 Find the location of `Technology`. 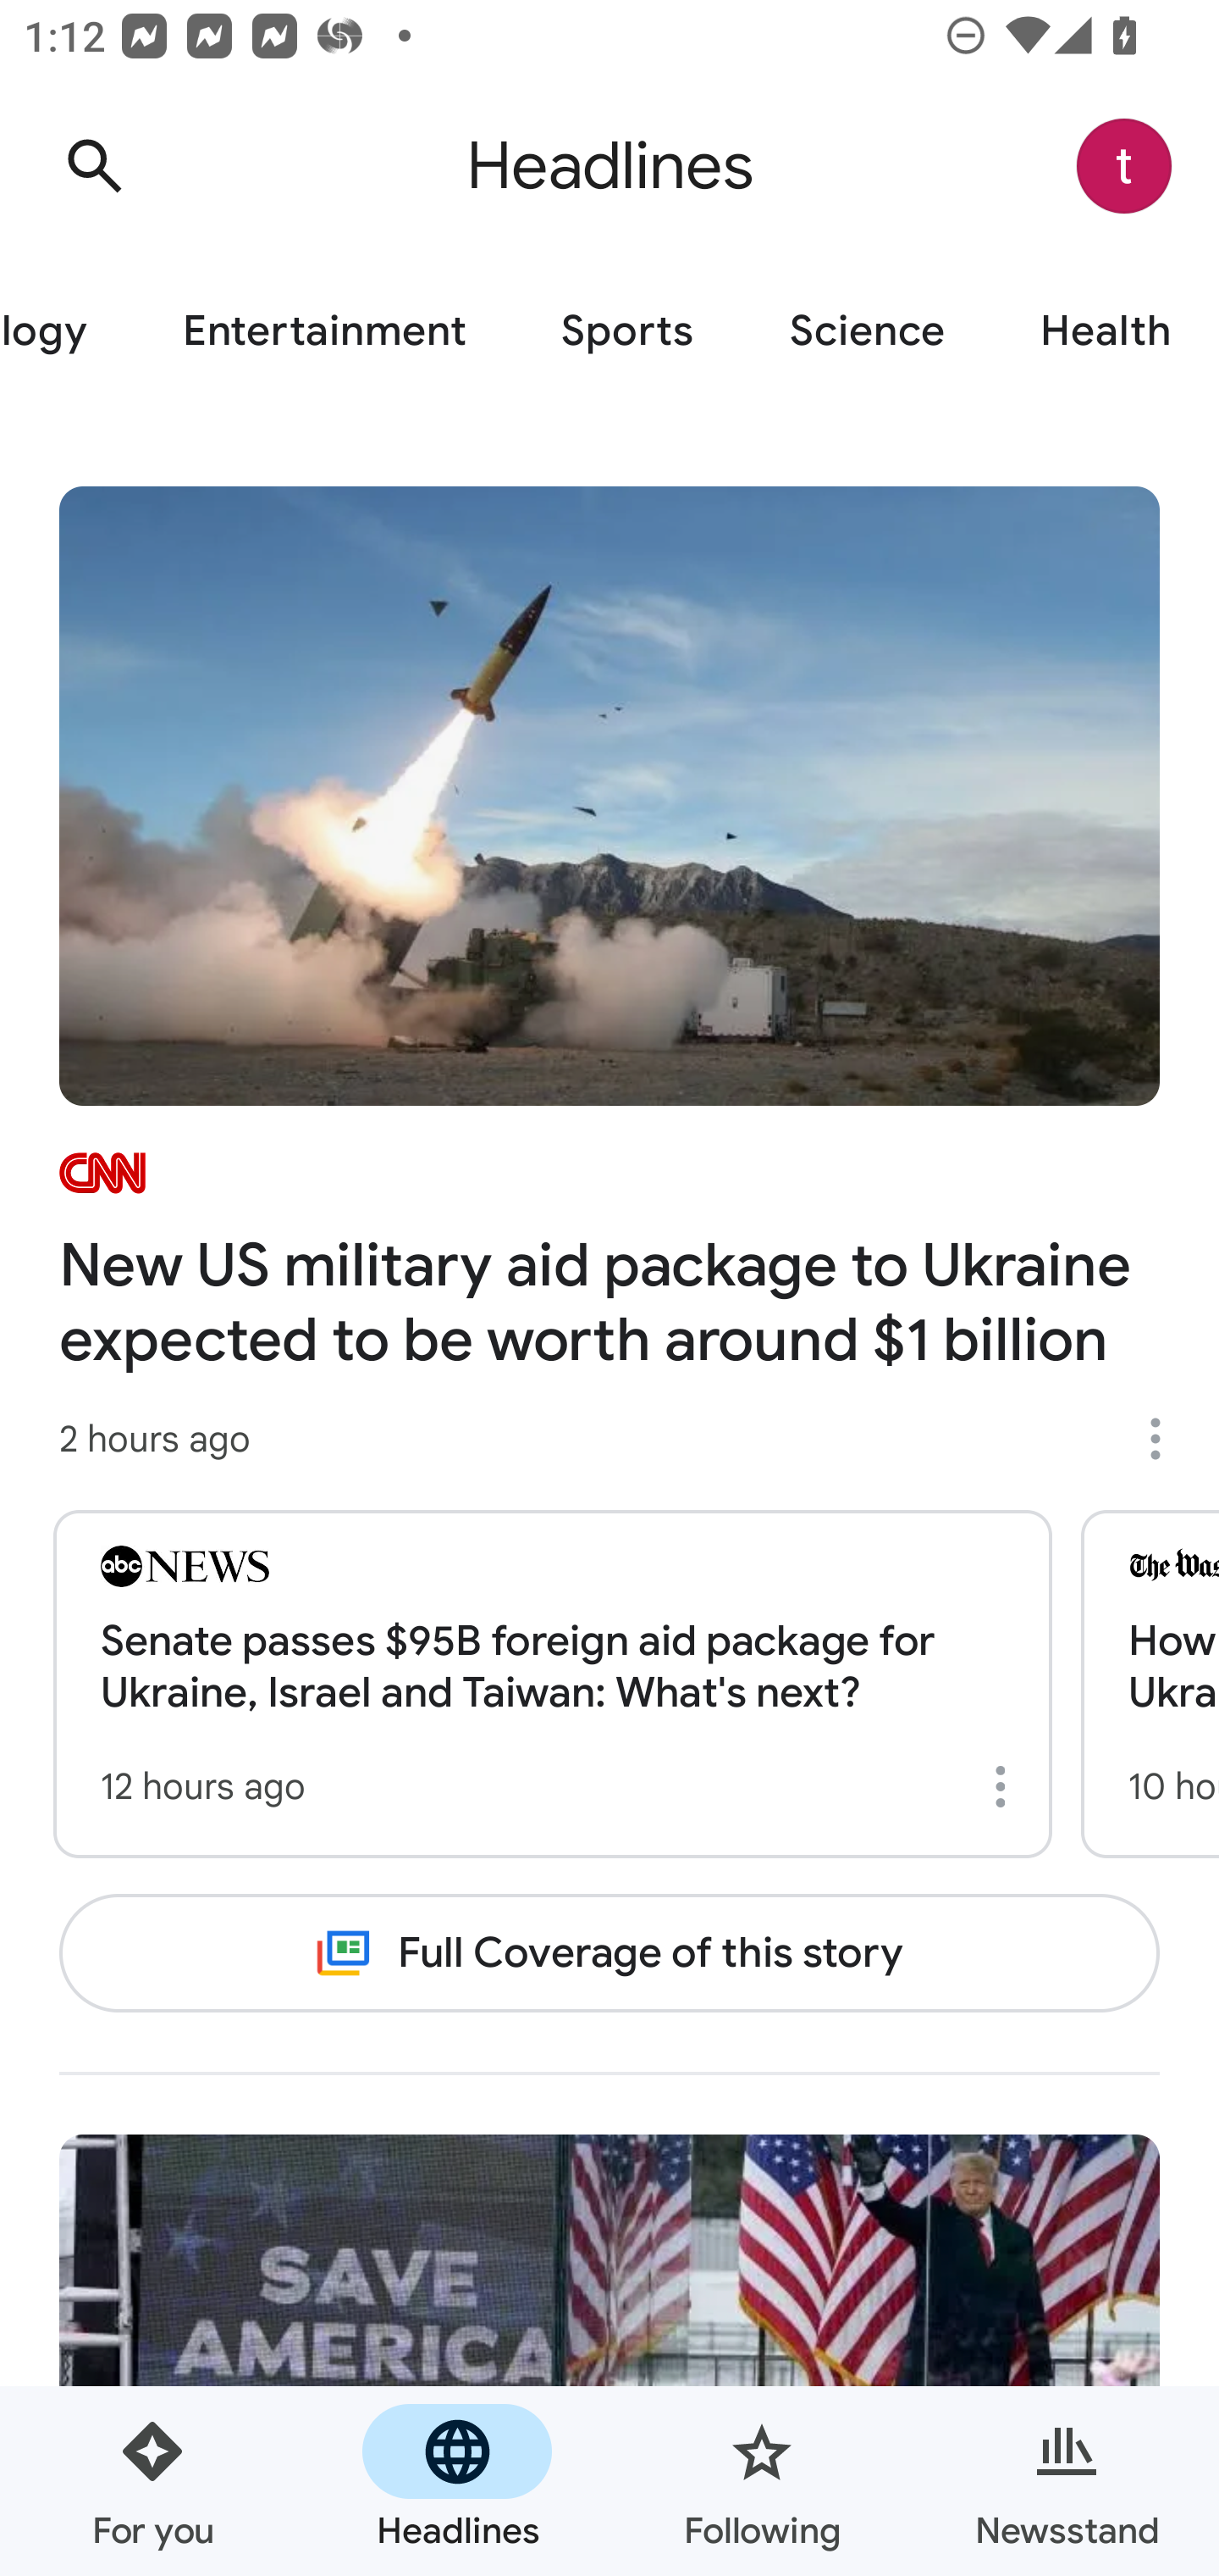

Technology is located at coordinates (67, 332).